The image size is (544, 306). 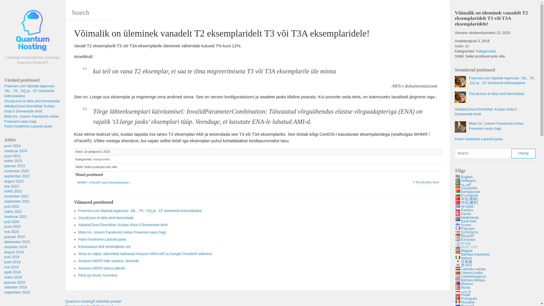 I want to click on Parim hostimine Laraveli jaoks, so click(x=28, y=126).